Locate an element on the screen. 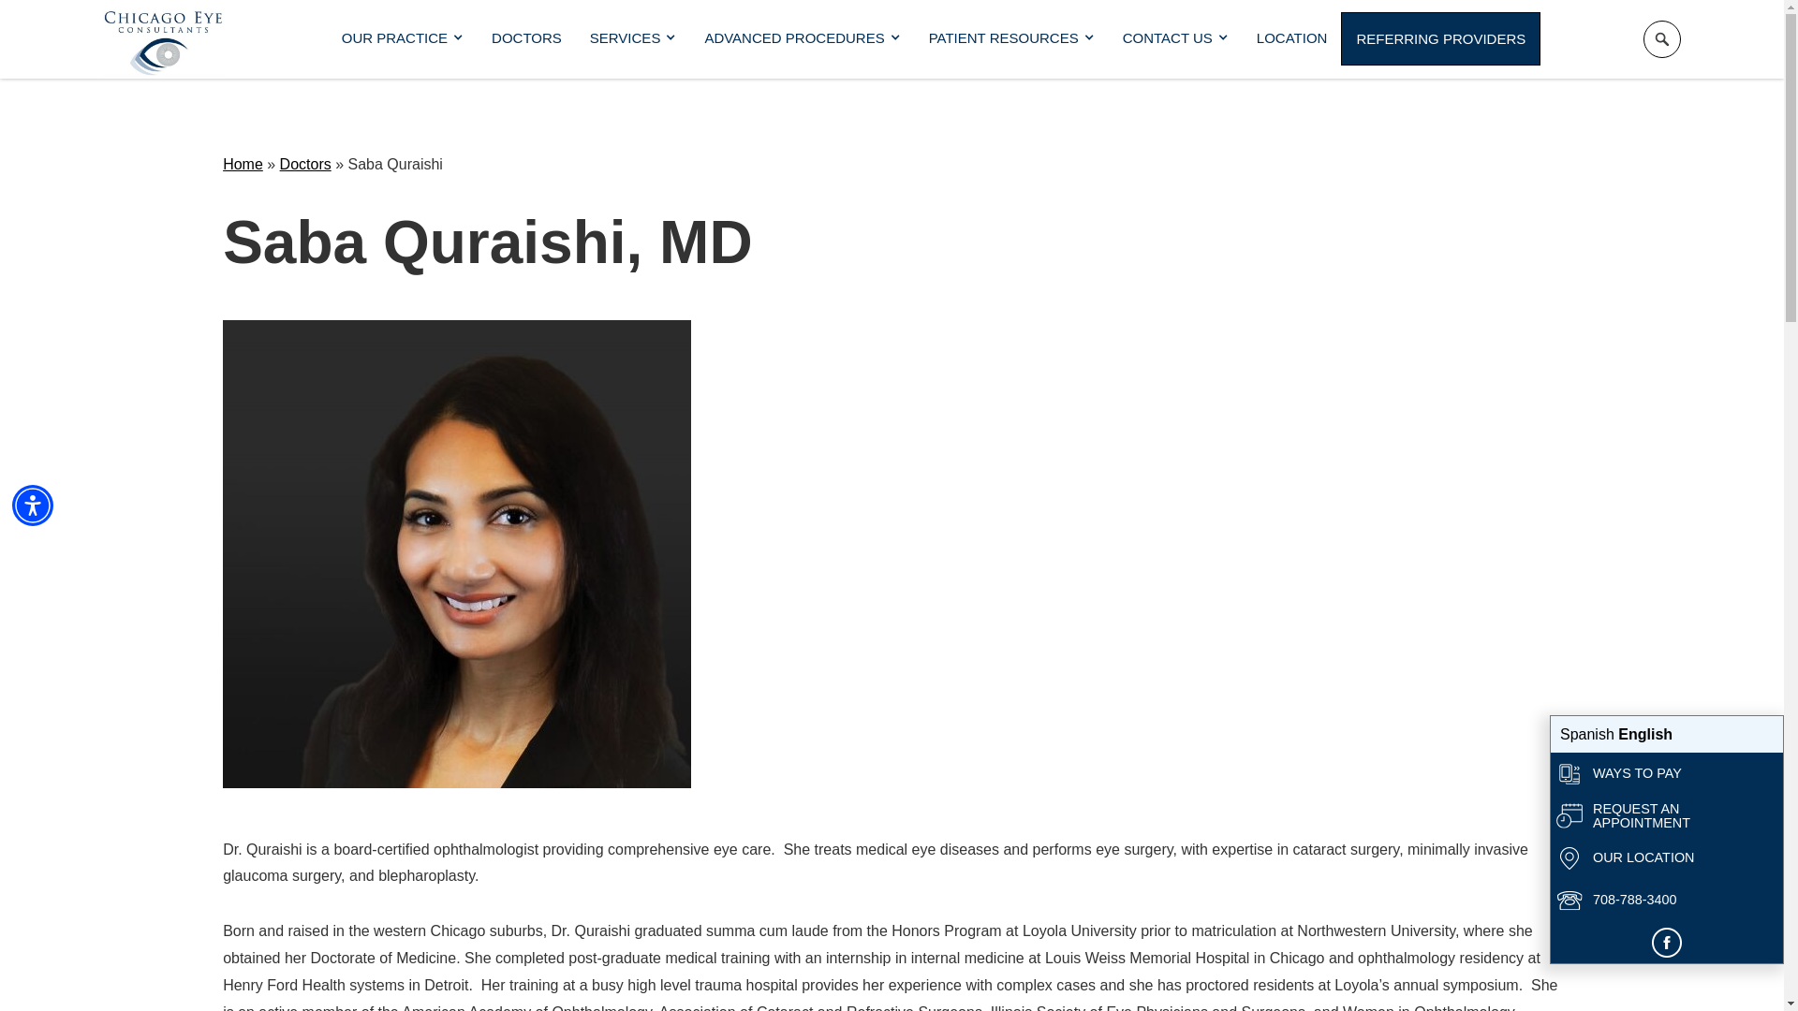 This screenshot has width=1798, height=1011. PATIENT RESOURCES is located at coordinates (1011, 37).